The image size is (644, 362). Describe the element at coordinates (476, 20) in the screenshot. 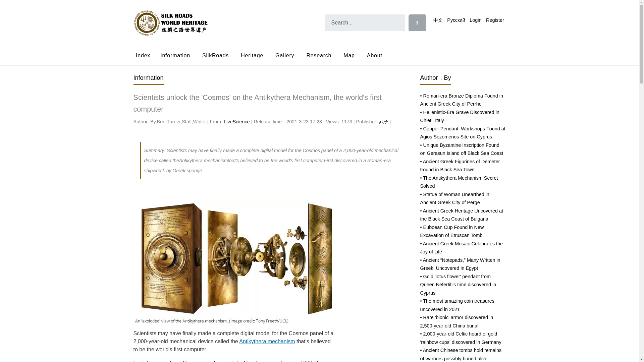

I see `Login` at that location.